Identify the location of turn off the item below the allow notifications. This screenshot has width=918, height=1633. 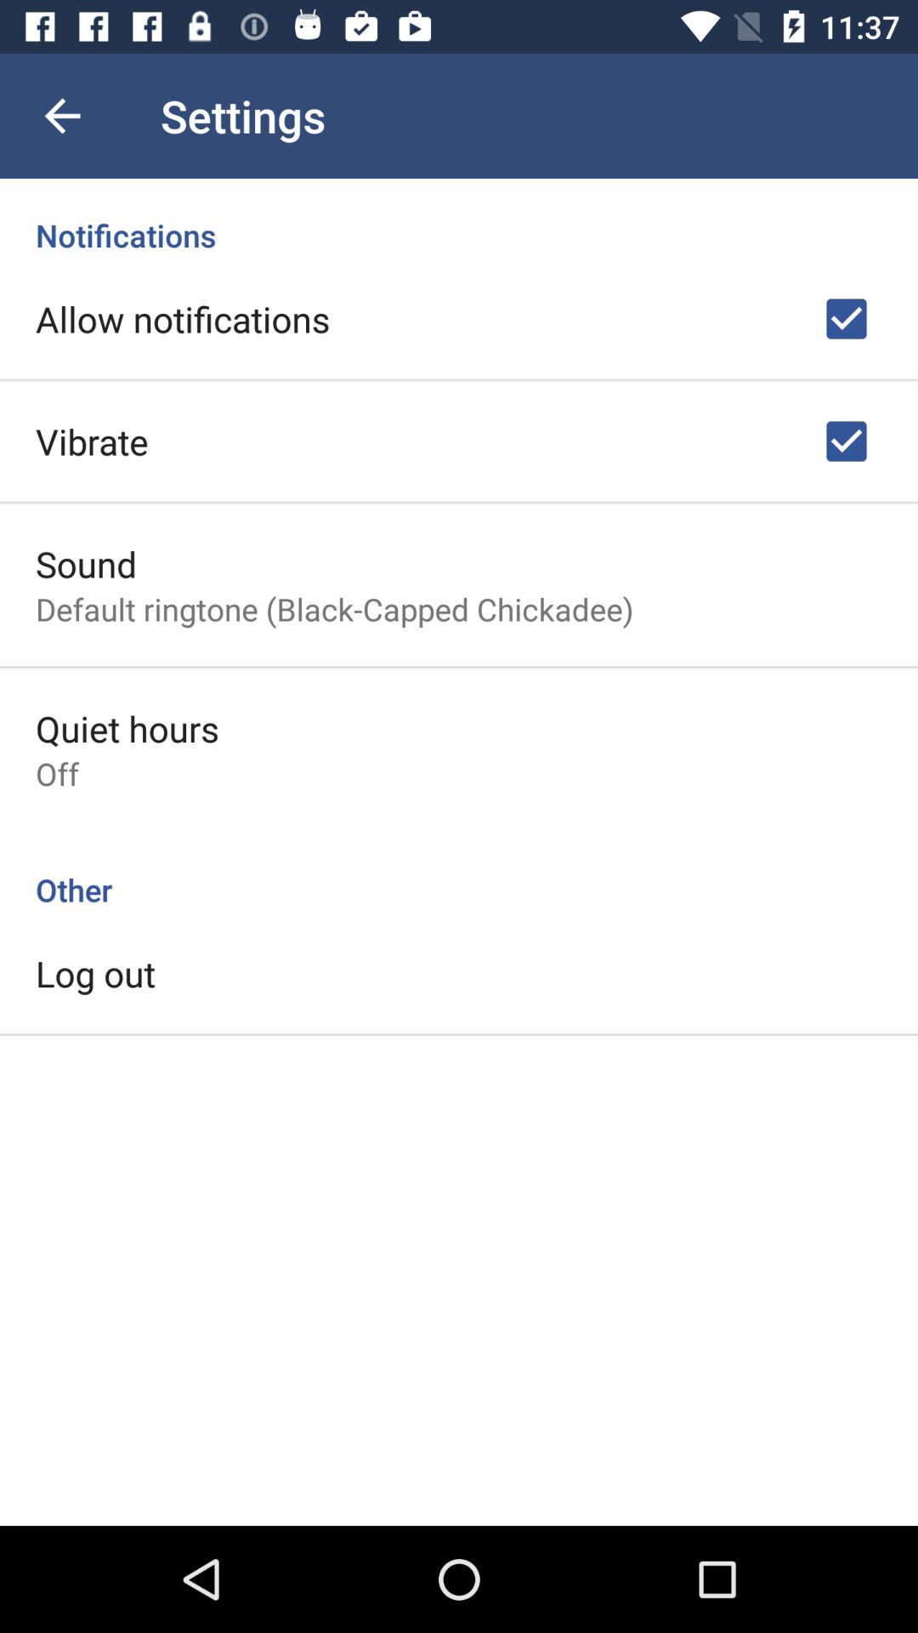
(92, 441).